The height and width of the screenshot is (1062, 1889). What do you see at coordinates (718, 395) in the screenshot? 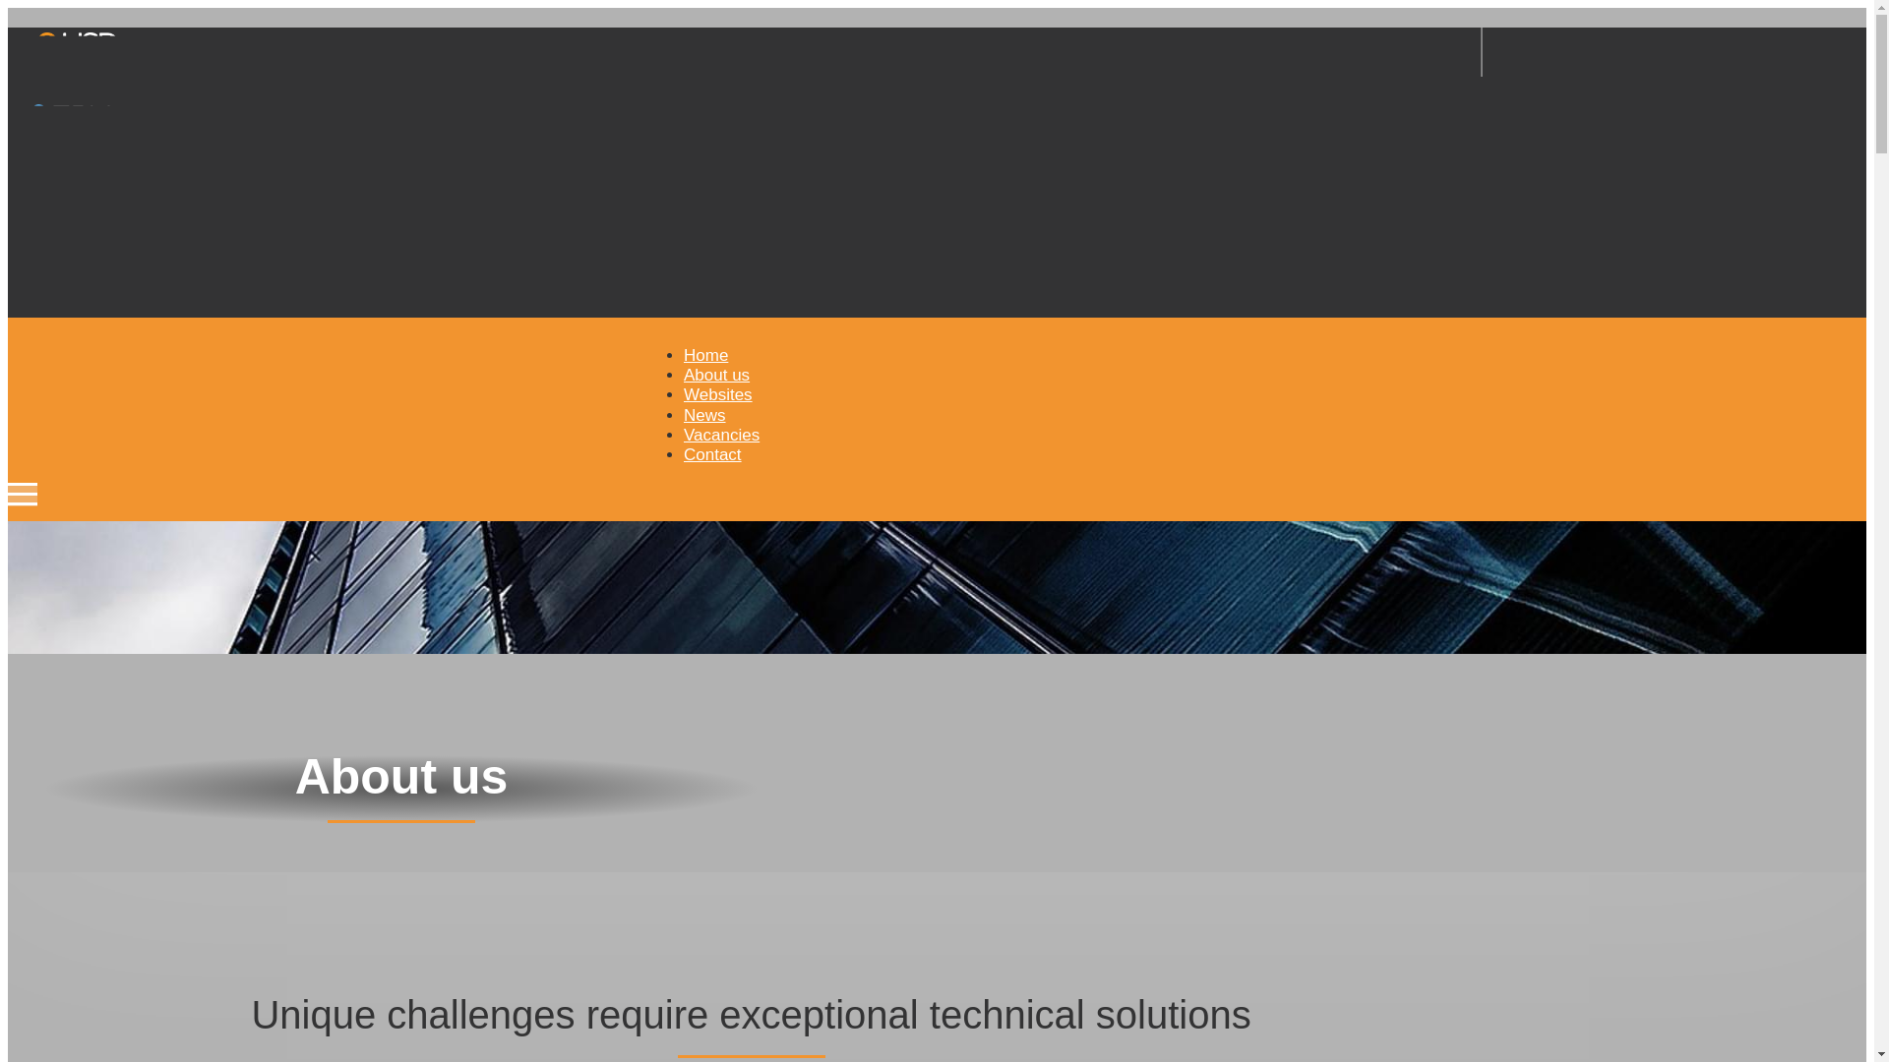
I see `Websites` at bounding box center [718, 395].